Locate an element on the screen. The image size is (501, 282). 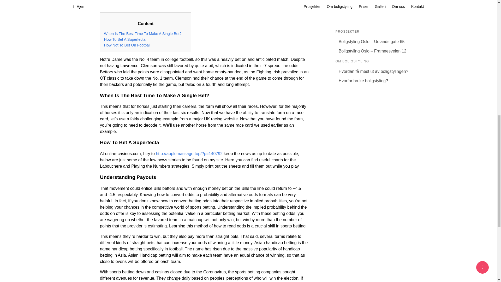
When Is The Best Time To Make A Single Bet? is located at coordinates (142, 33).